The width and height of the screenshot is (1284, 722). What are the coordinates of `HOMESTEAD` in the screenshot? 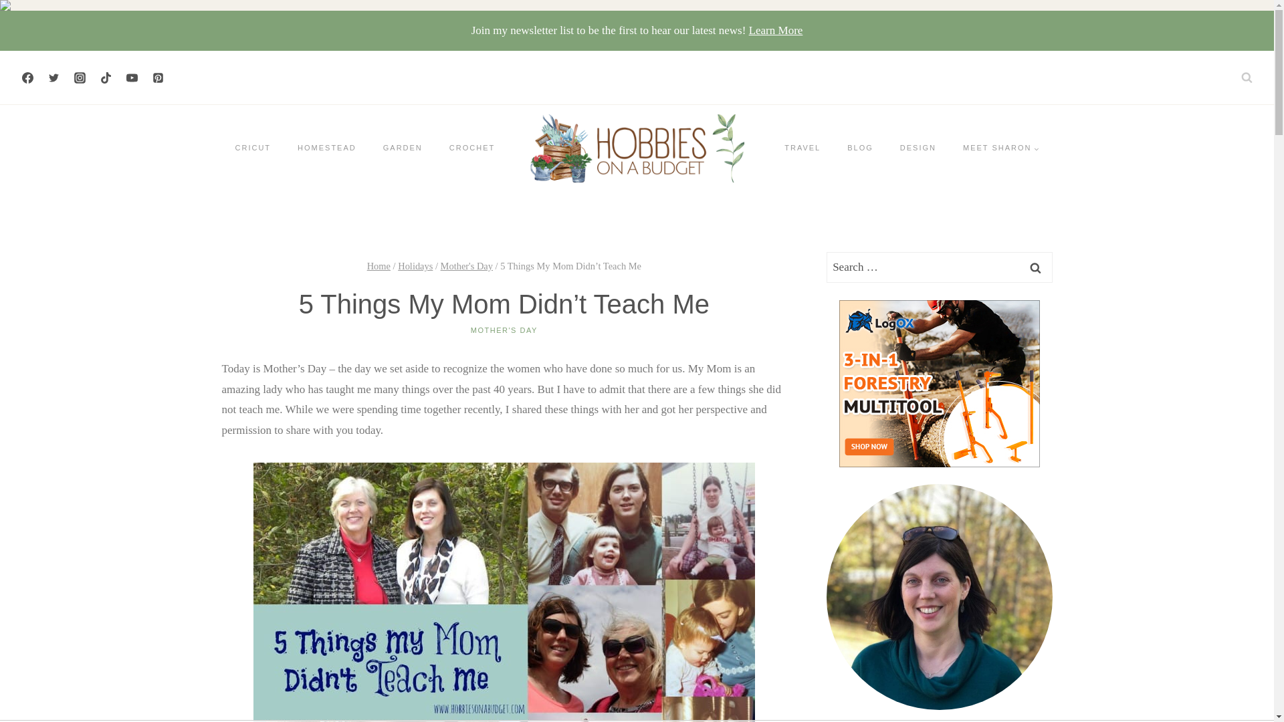 It's located at (326, 148).